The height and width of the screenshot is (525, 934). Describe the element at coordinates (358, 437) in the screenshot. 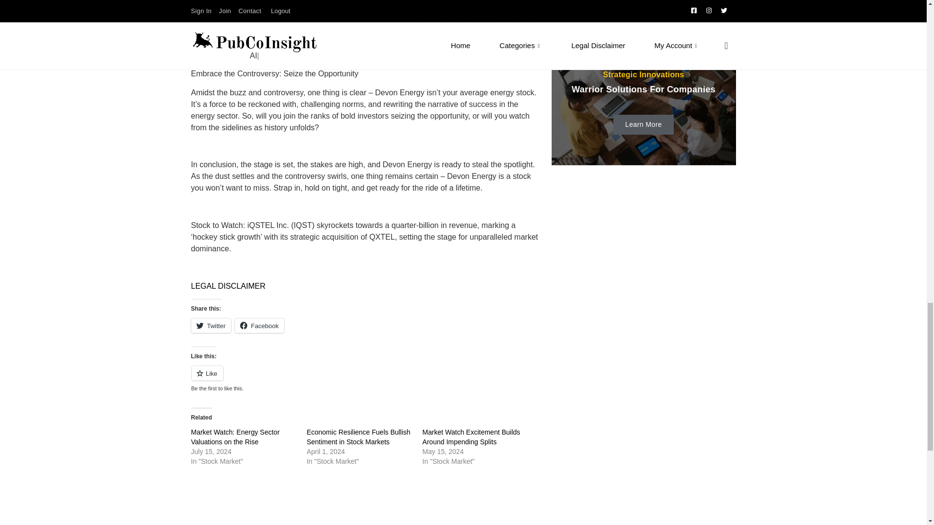

I see `Economic Resilience Fuels Bullish Sentiment in Stock Markets` at that location.